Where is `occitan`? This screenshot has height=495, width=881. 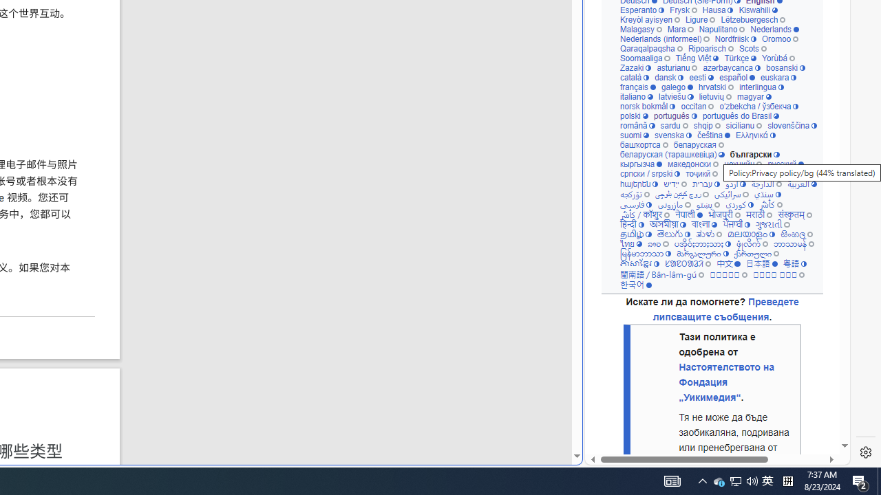 occitan is located at coordinates (698, 106).